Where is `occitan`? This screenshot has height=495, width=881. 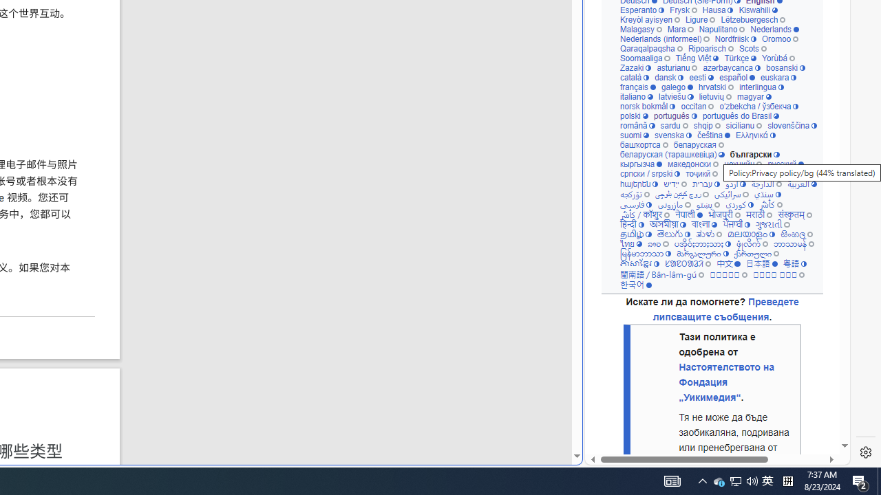 occitan is located at coordinates (698, 106).